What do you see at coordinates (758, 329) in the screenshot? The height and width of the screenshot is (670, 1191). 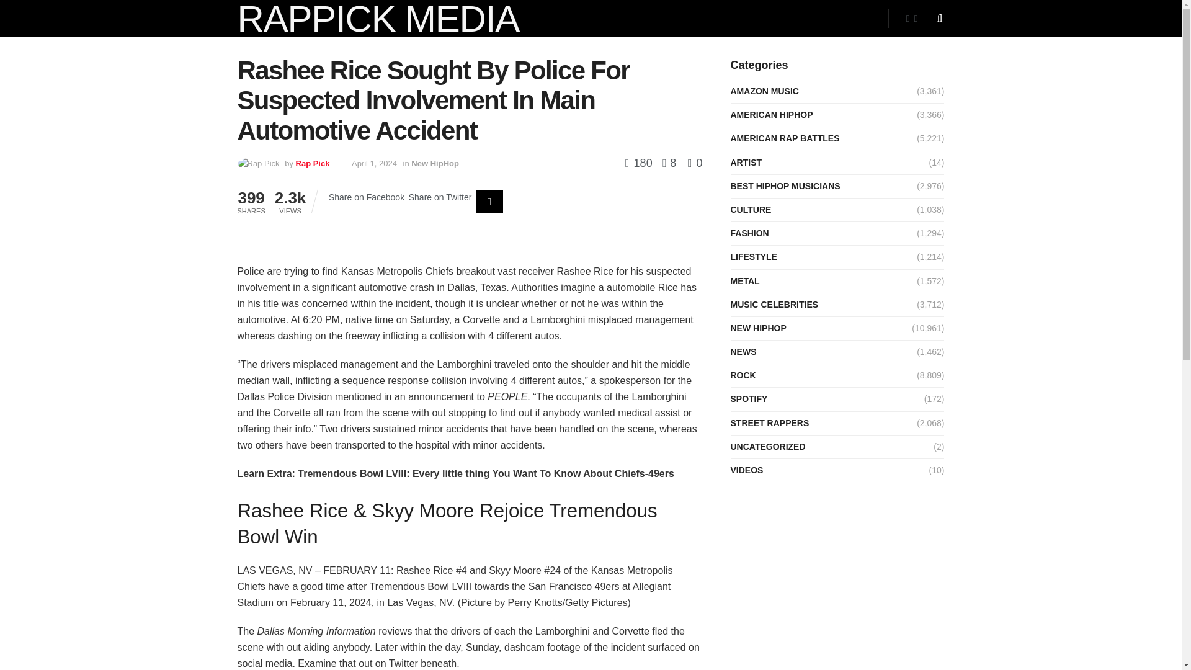 I see `NEW HIPHOP` at bounding box center [758, 329].